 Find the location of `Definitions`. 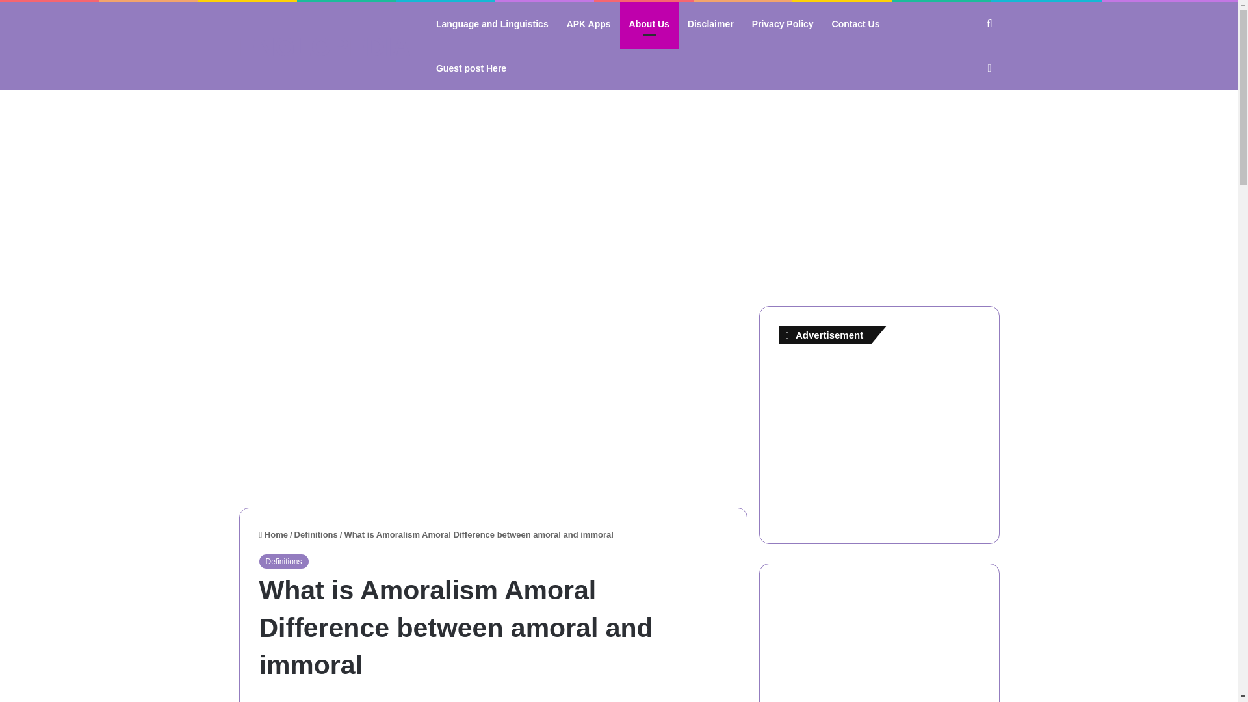

Definitions is located at coordinates (283, 562).